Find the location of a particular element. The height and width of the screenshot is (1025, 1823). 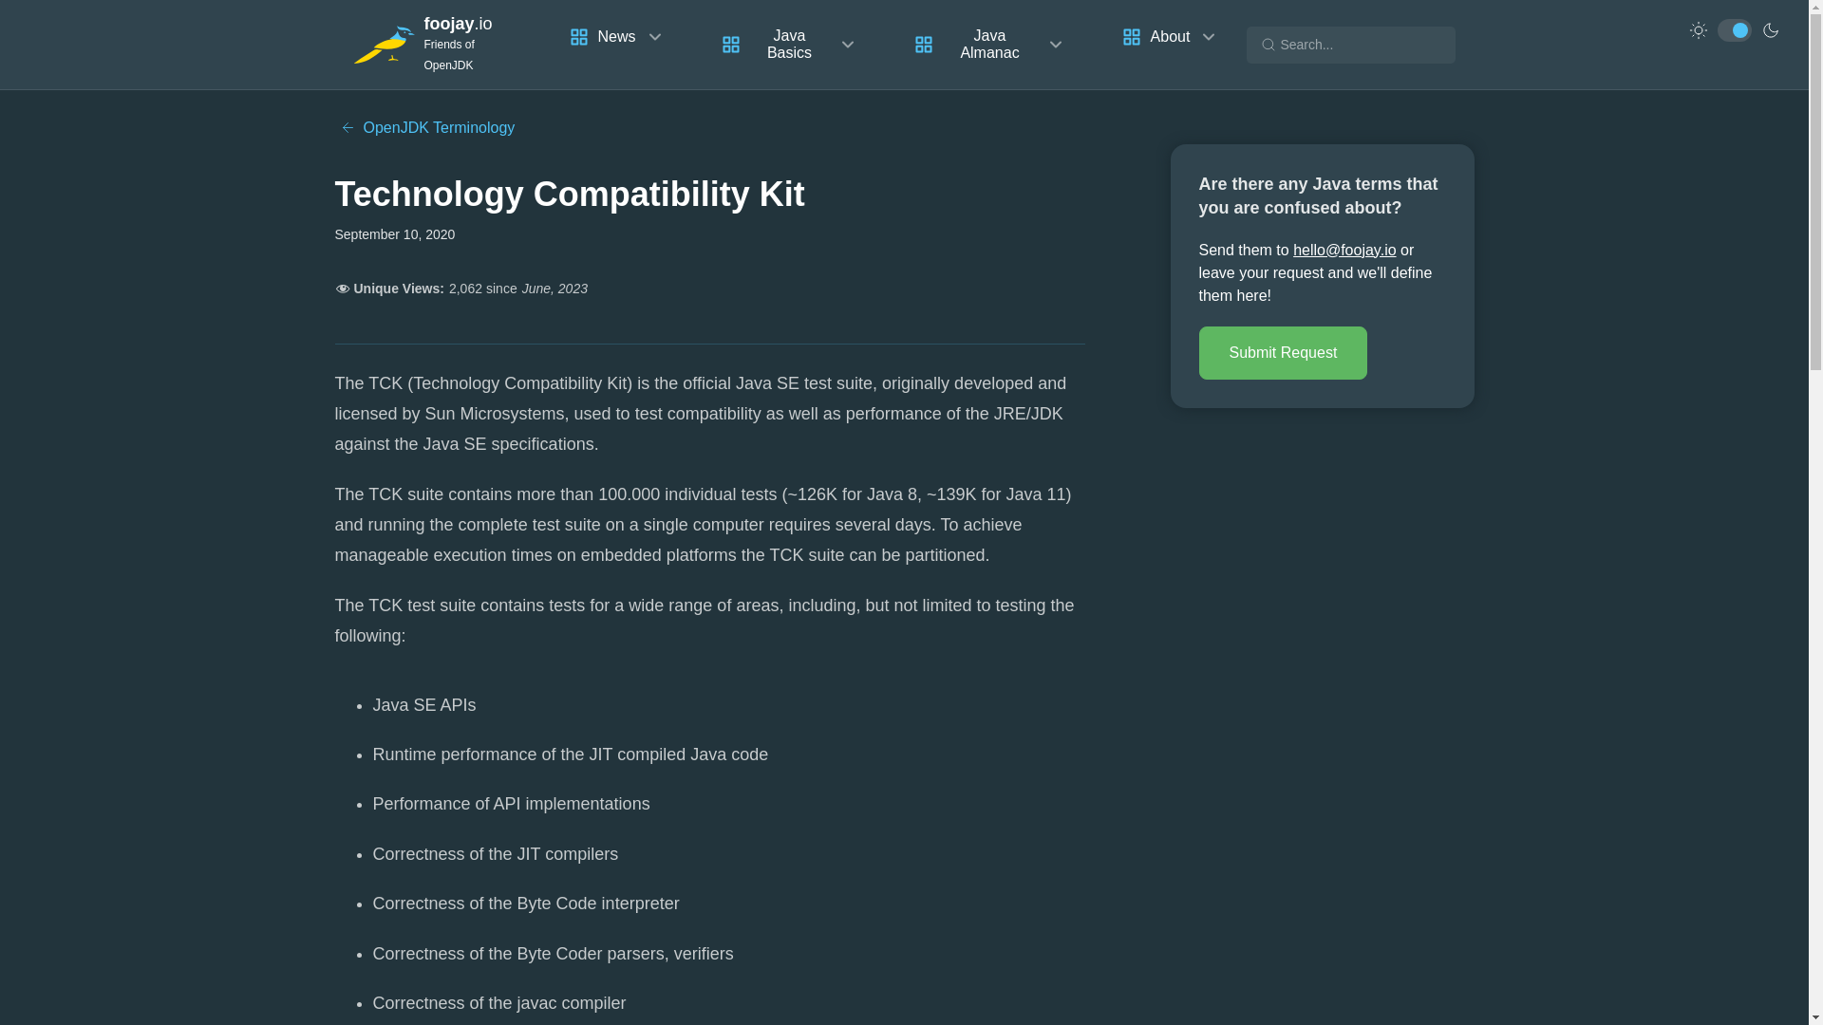

OpenJDK Terminology is located at coordinates (423, 127).